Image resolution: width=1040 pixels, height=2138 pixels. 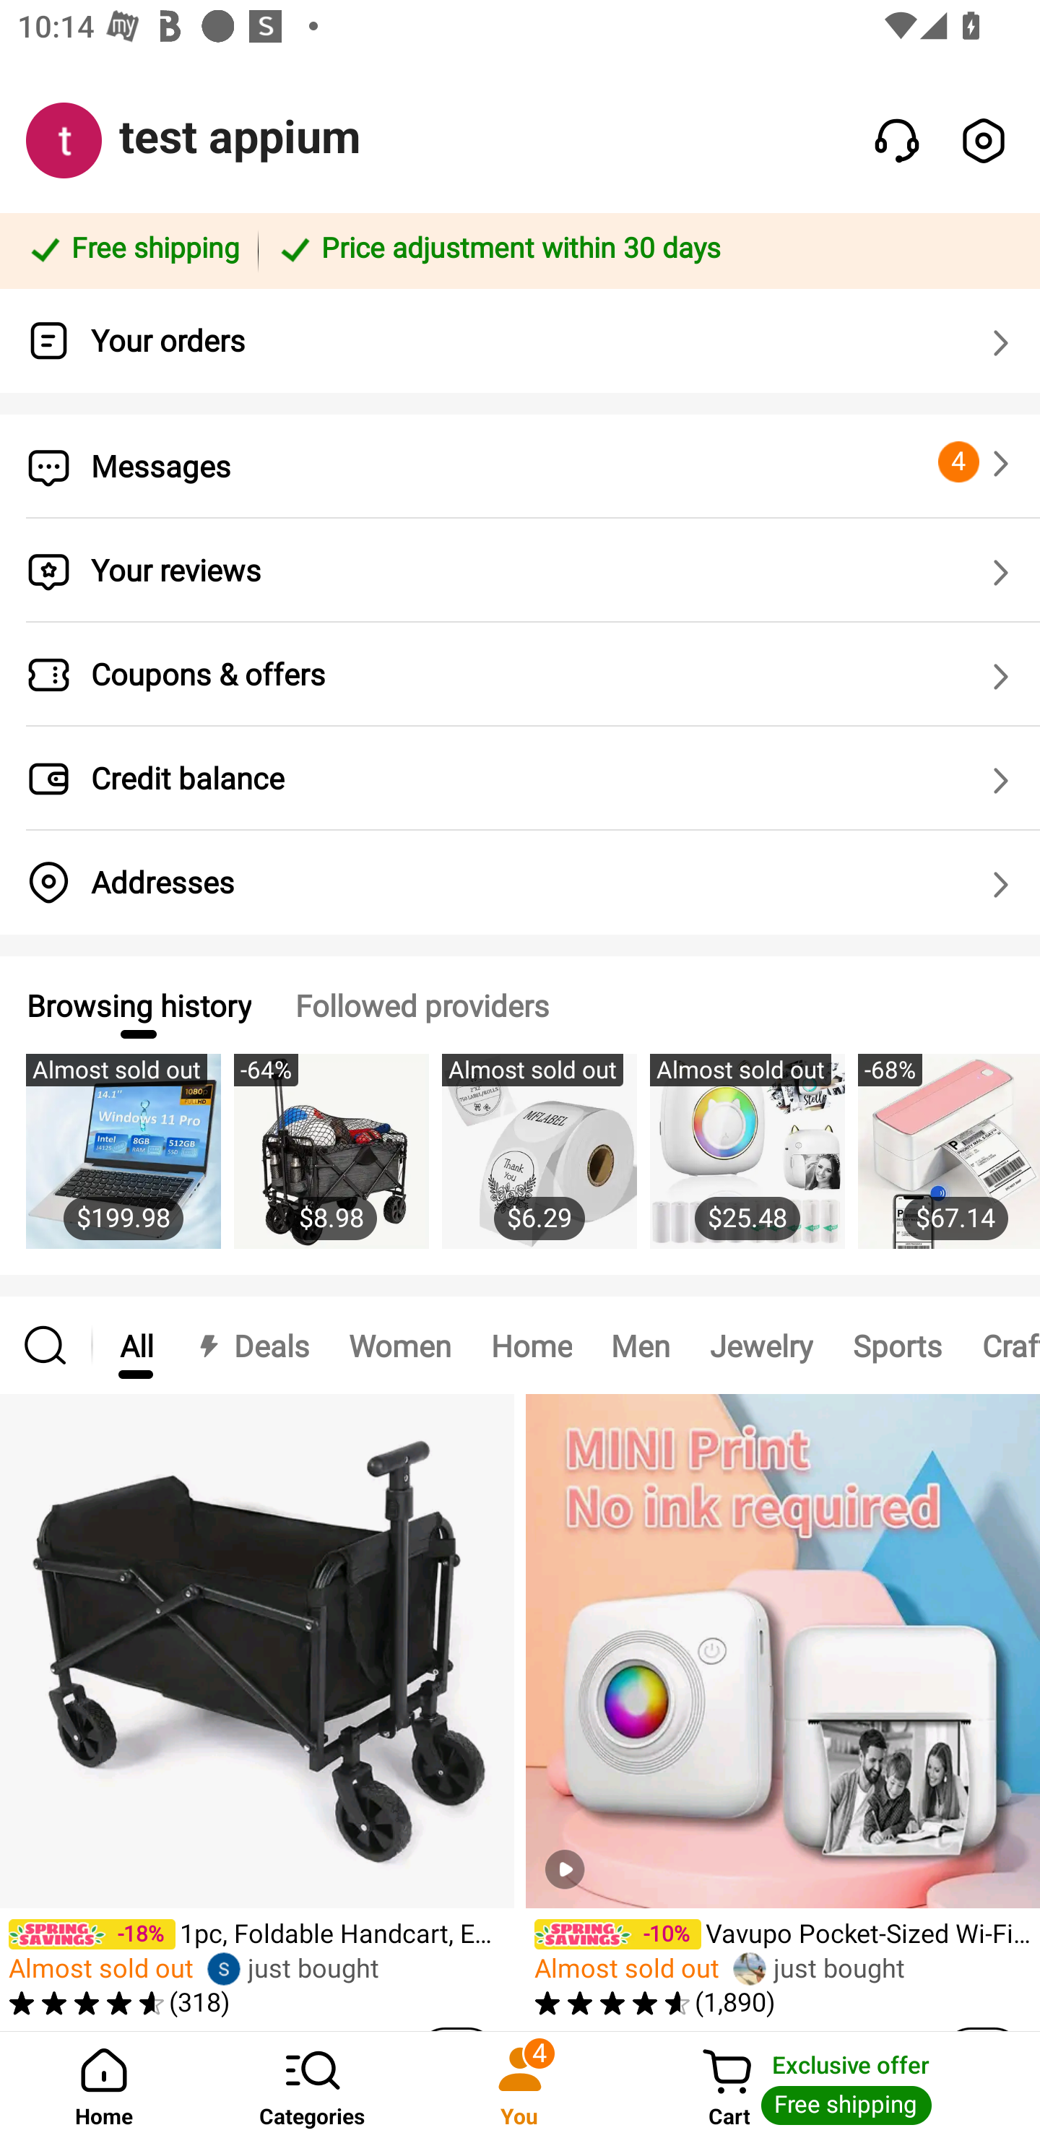 I want to click on All, so click(x=136, y=1344).